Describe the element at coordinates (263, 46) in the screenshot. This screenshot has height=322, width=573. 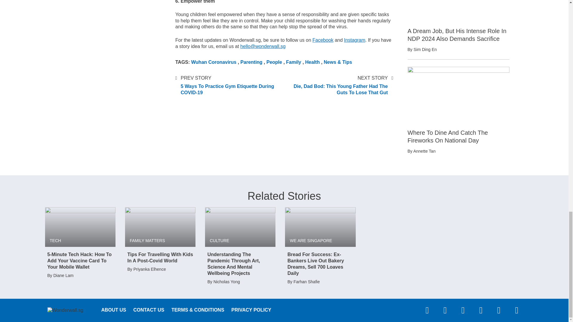
I see `mail` at that location.